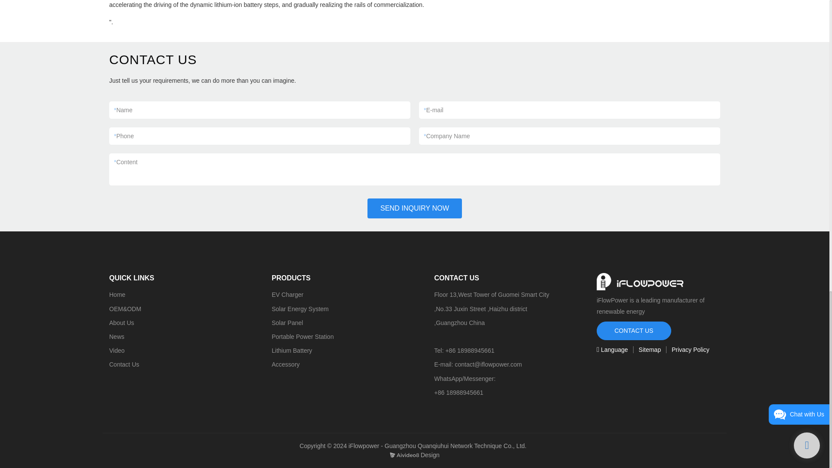 The width and height of the screenshot is (832, 468). What do you see at coordinates (116, 336) in the screenshot?
I see `News` at bounding box center [116, 336].